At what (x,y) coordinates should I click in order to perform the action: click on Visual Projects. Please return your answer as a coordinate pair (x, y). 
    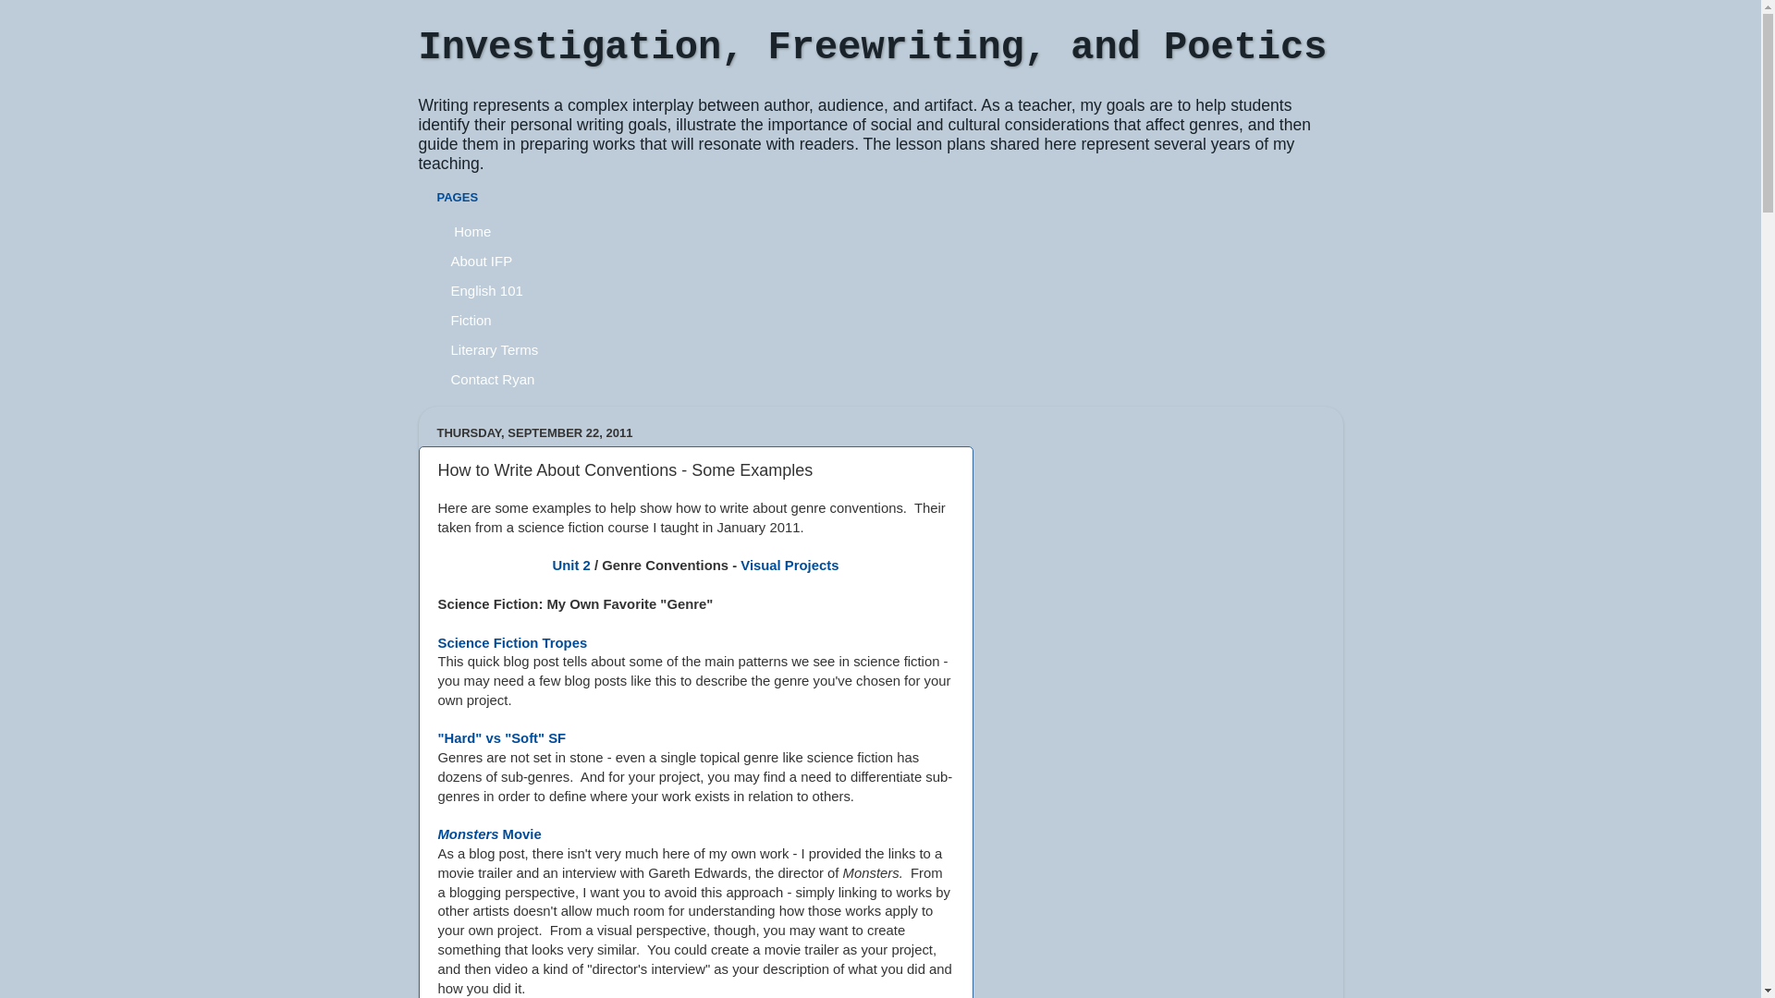
    Looking at the image, I should click on (790, 566).